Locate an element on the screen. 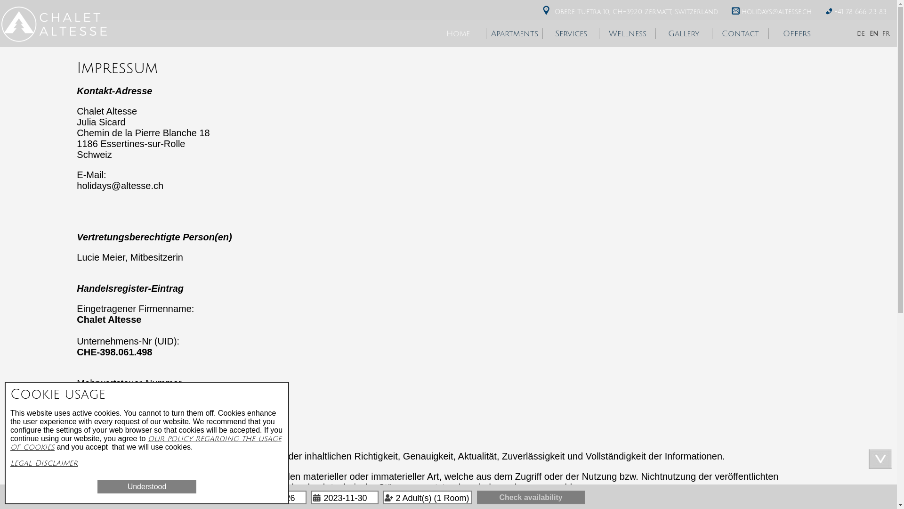 This screenshot has height=509, width=904. Scroll-dawn is located at coordinates (880, 459).